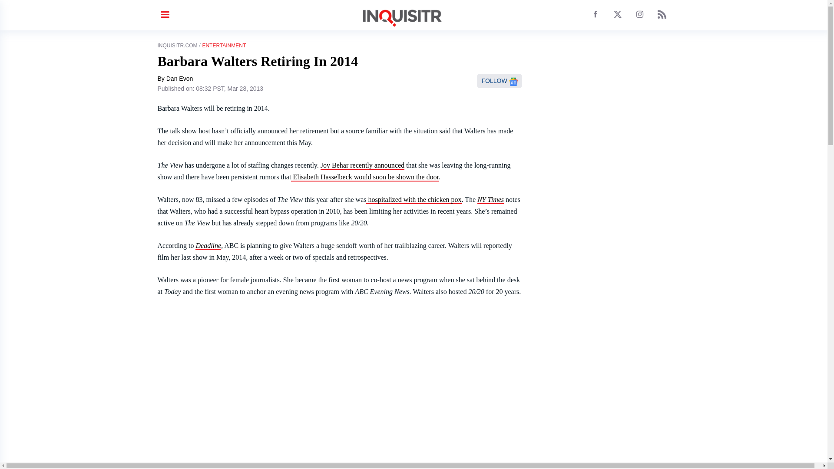 Image resolution: width=834 pixels, height=469 pixels. I want to click on INQUISITR.COM, so click(177, 46).